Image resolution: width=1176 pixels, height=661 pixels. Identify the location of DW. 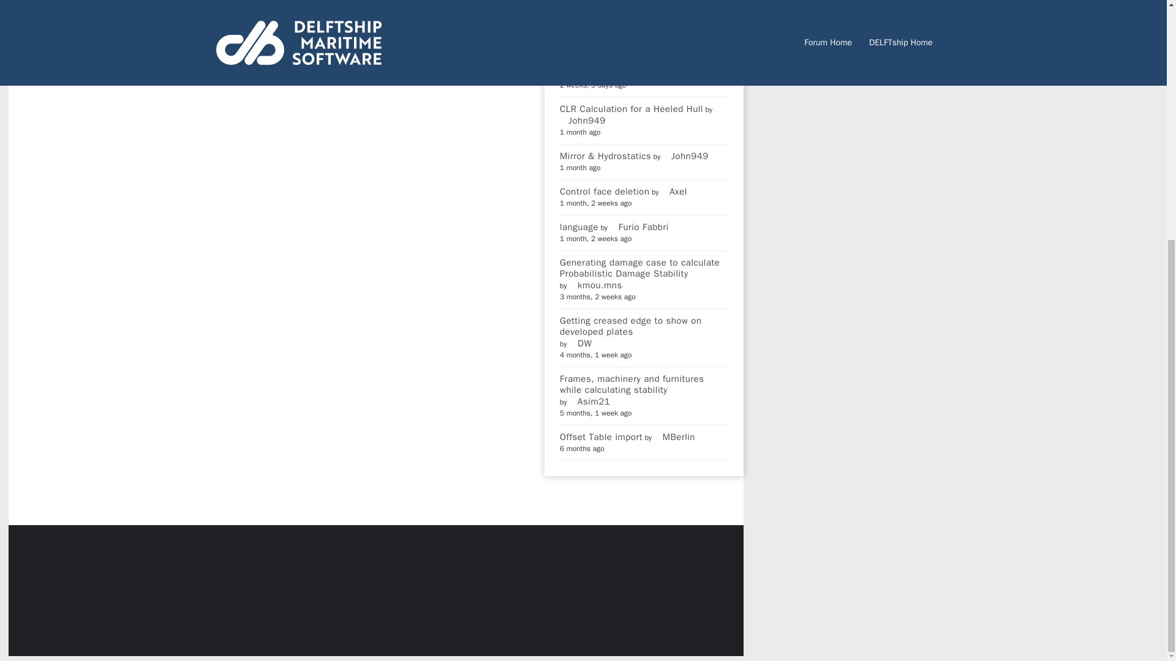
(580, 343).